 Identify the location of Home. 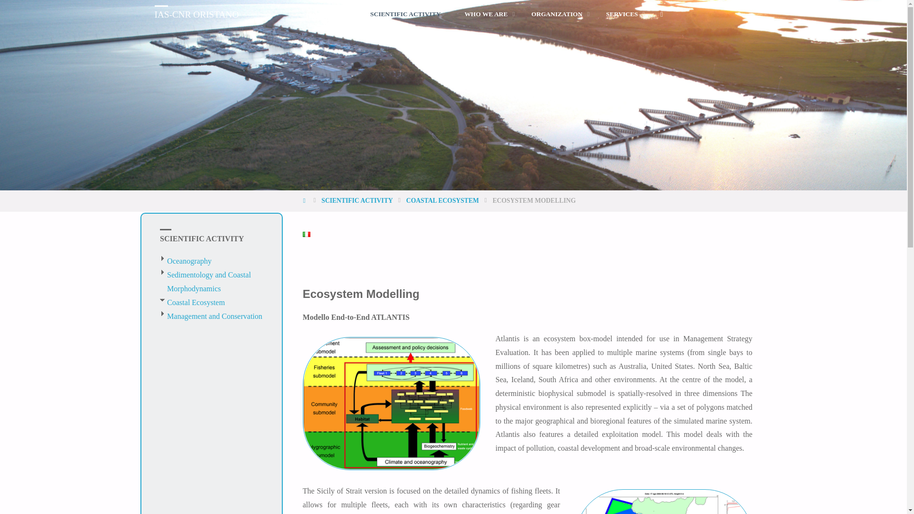
(305, 200).